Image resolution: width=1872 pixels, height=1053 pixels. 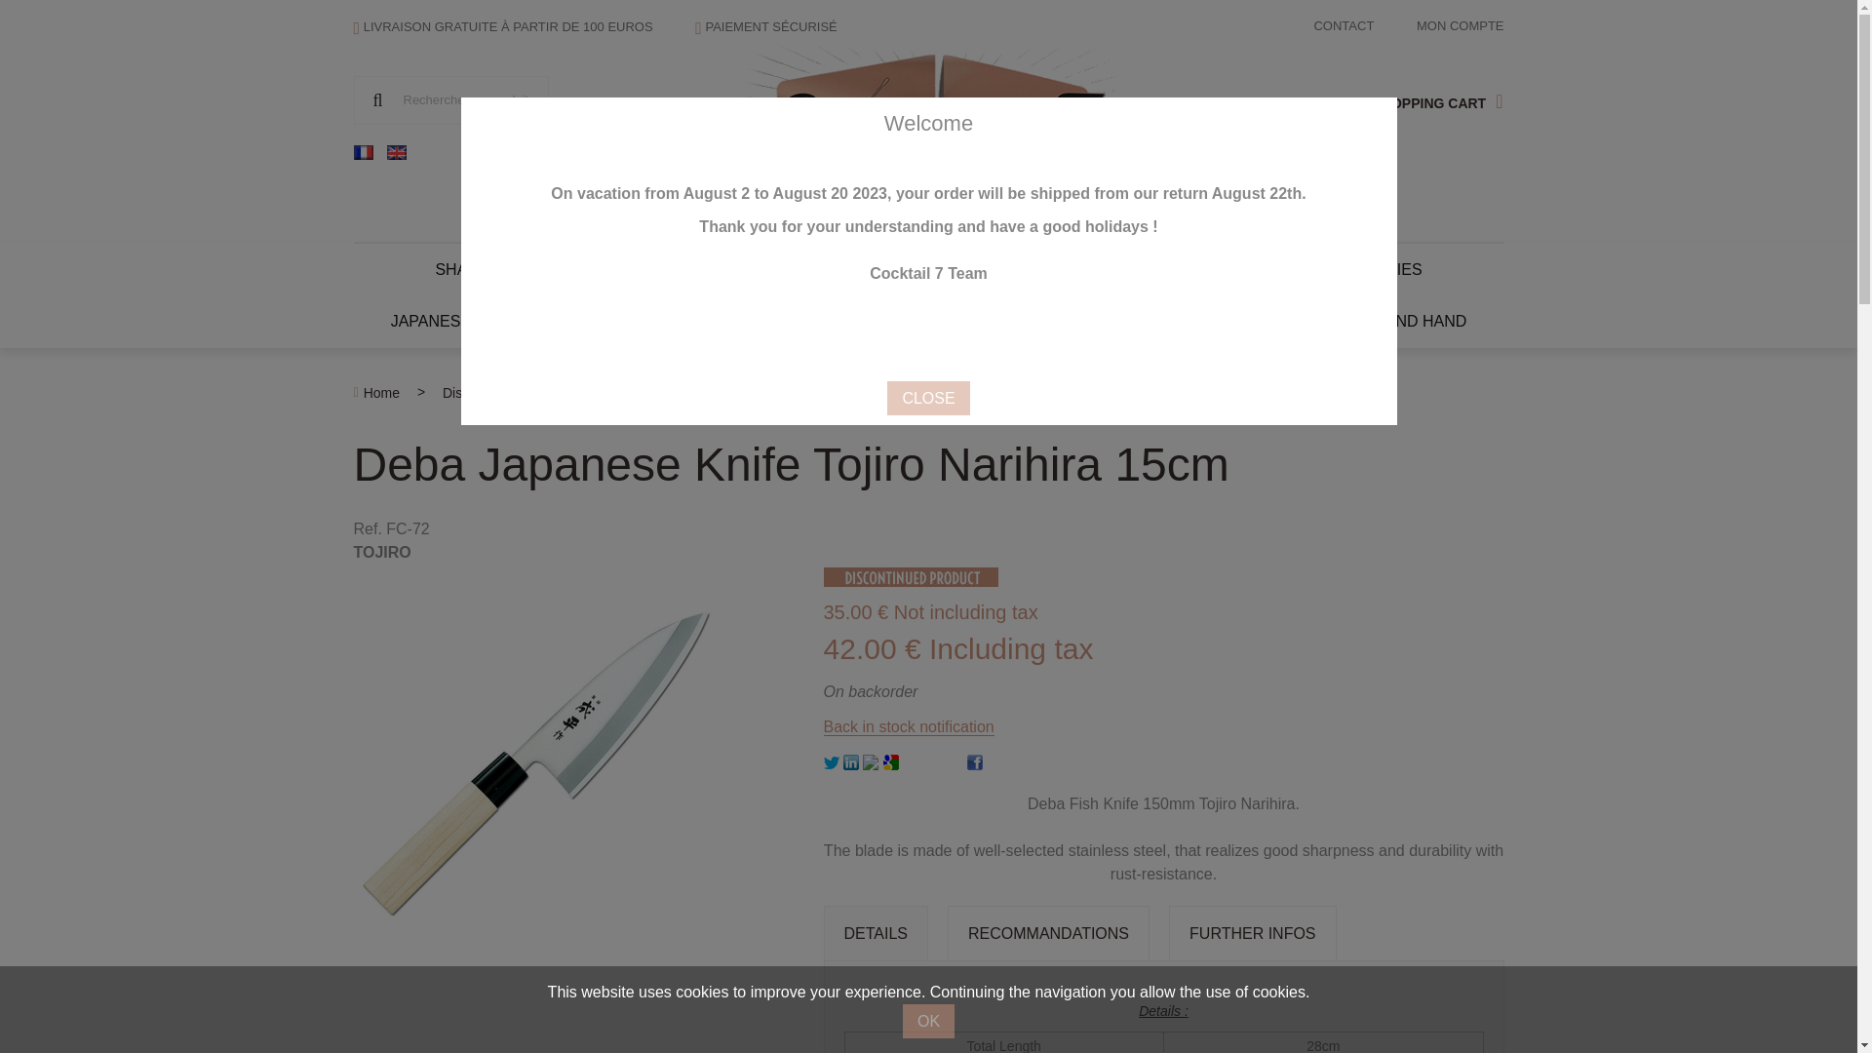 I want to click on SHAKERS, so click(x=472, y=269).